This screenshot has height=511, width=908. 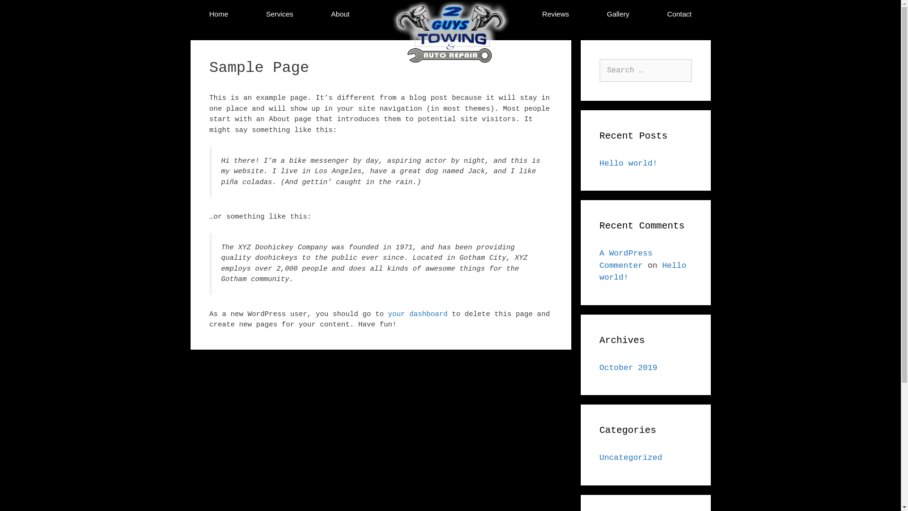 I want to click on About, so click(x=340, y=15).